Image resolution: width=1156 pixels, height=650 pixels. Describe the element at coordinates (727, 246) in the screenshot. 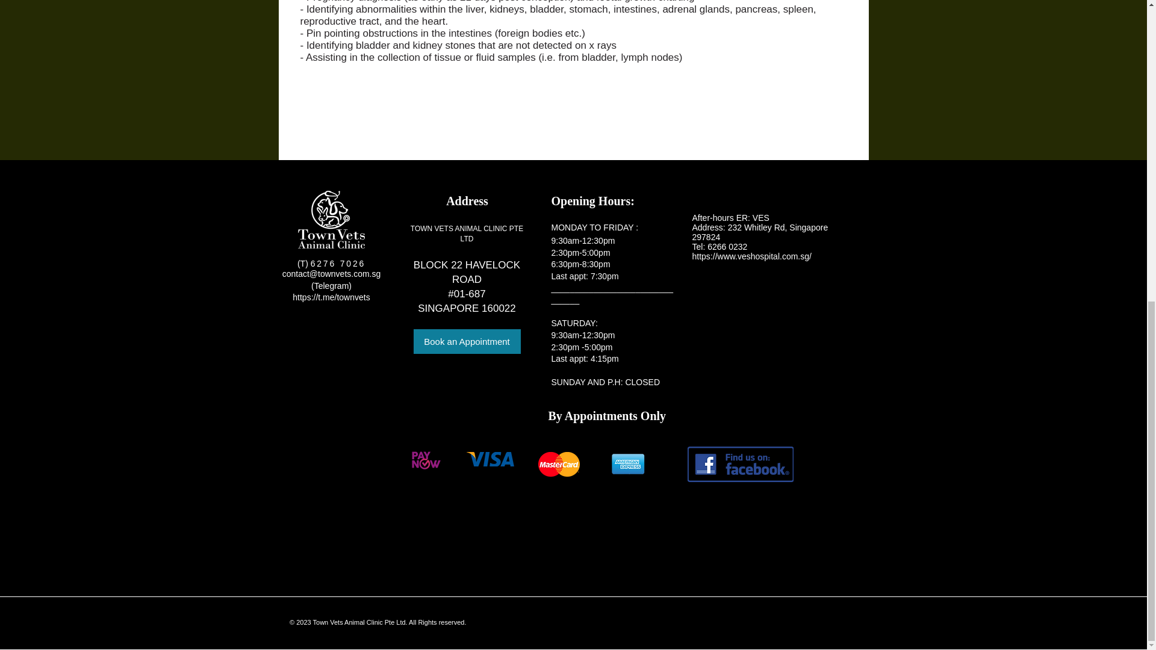

I see `6266 0232` at that location.